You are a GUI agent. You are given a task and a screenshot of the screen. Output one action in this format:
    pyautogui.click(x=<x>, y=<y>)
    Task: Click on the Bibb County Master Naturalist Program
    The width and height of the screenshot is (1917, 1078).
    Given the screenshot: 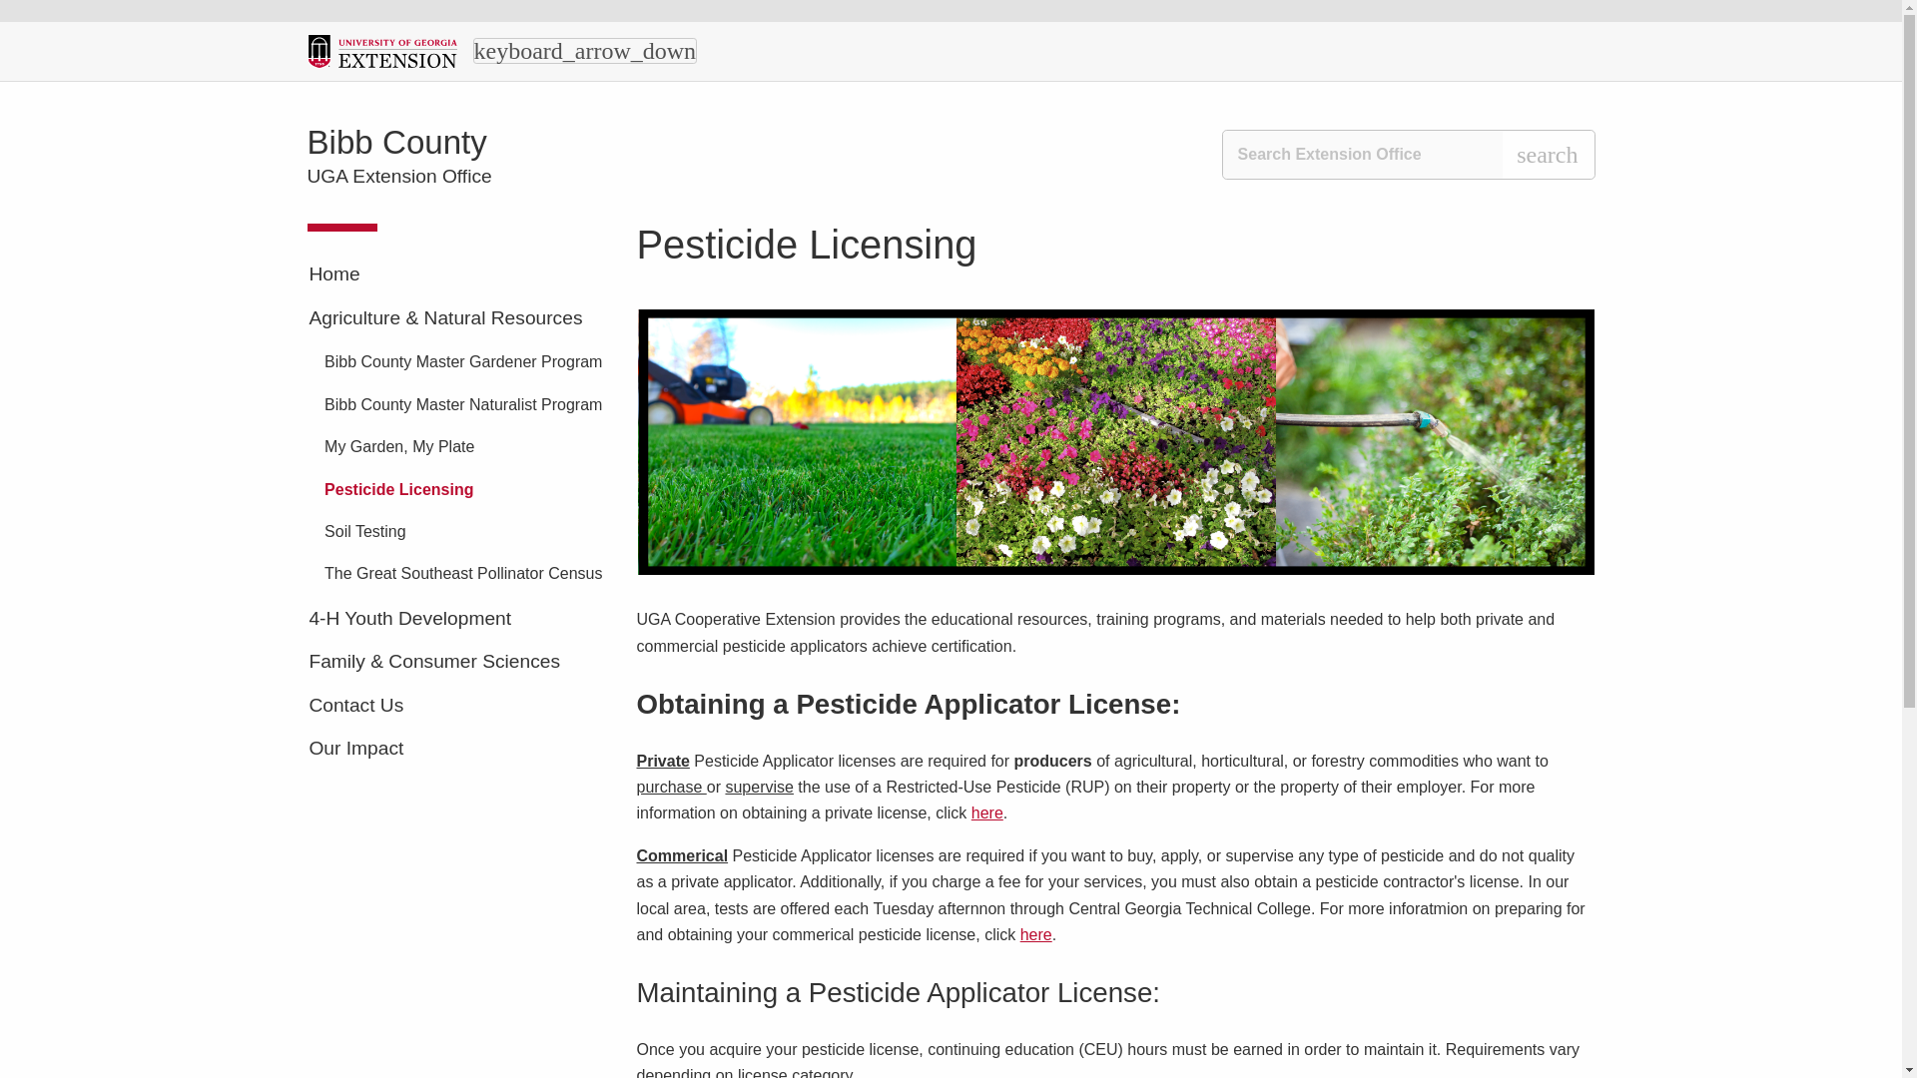 What is the action you would take?
    pyautogui.click(x=465, y=404)
    